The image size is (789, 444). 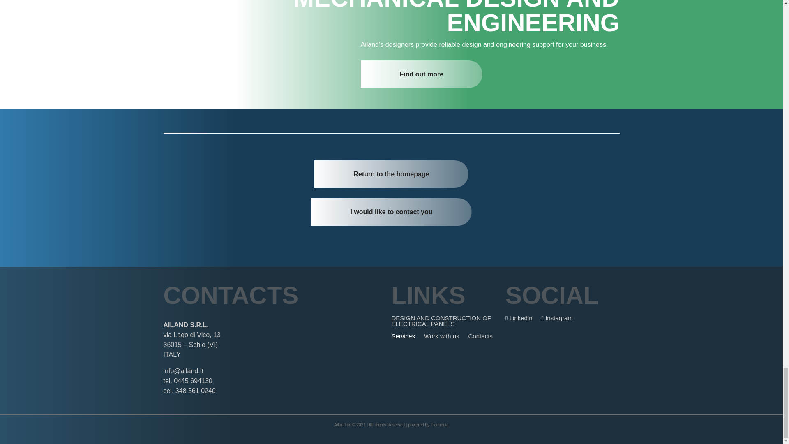 What do you see at coordinates (441, 338) in the screenshot?
I see `Work with us` at bounding box center [441, 338].